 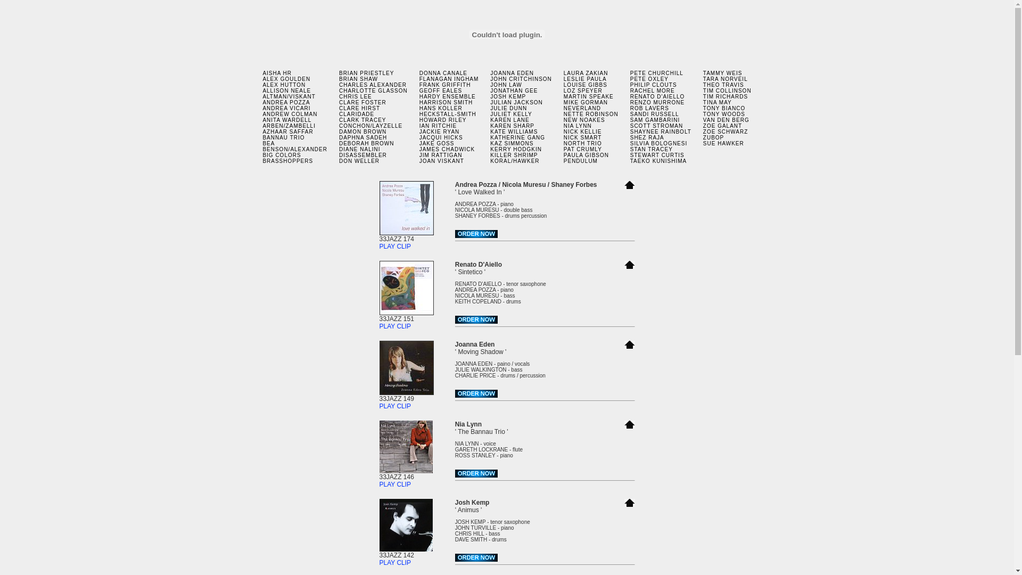 I want to click on PLAY CLIP, so click(x=395, y=563).